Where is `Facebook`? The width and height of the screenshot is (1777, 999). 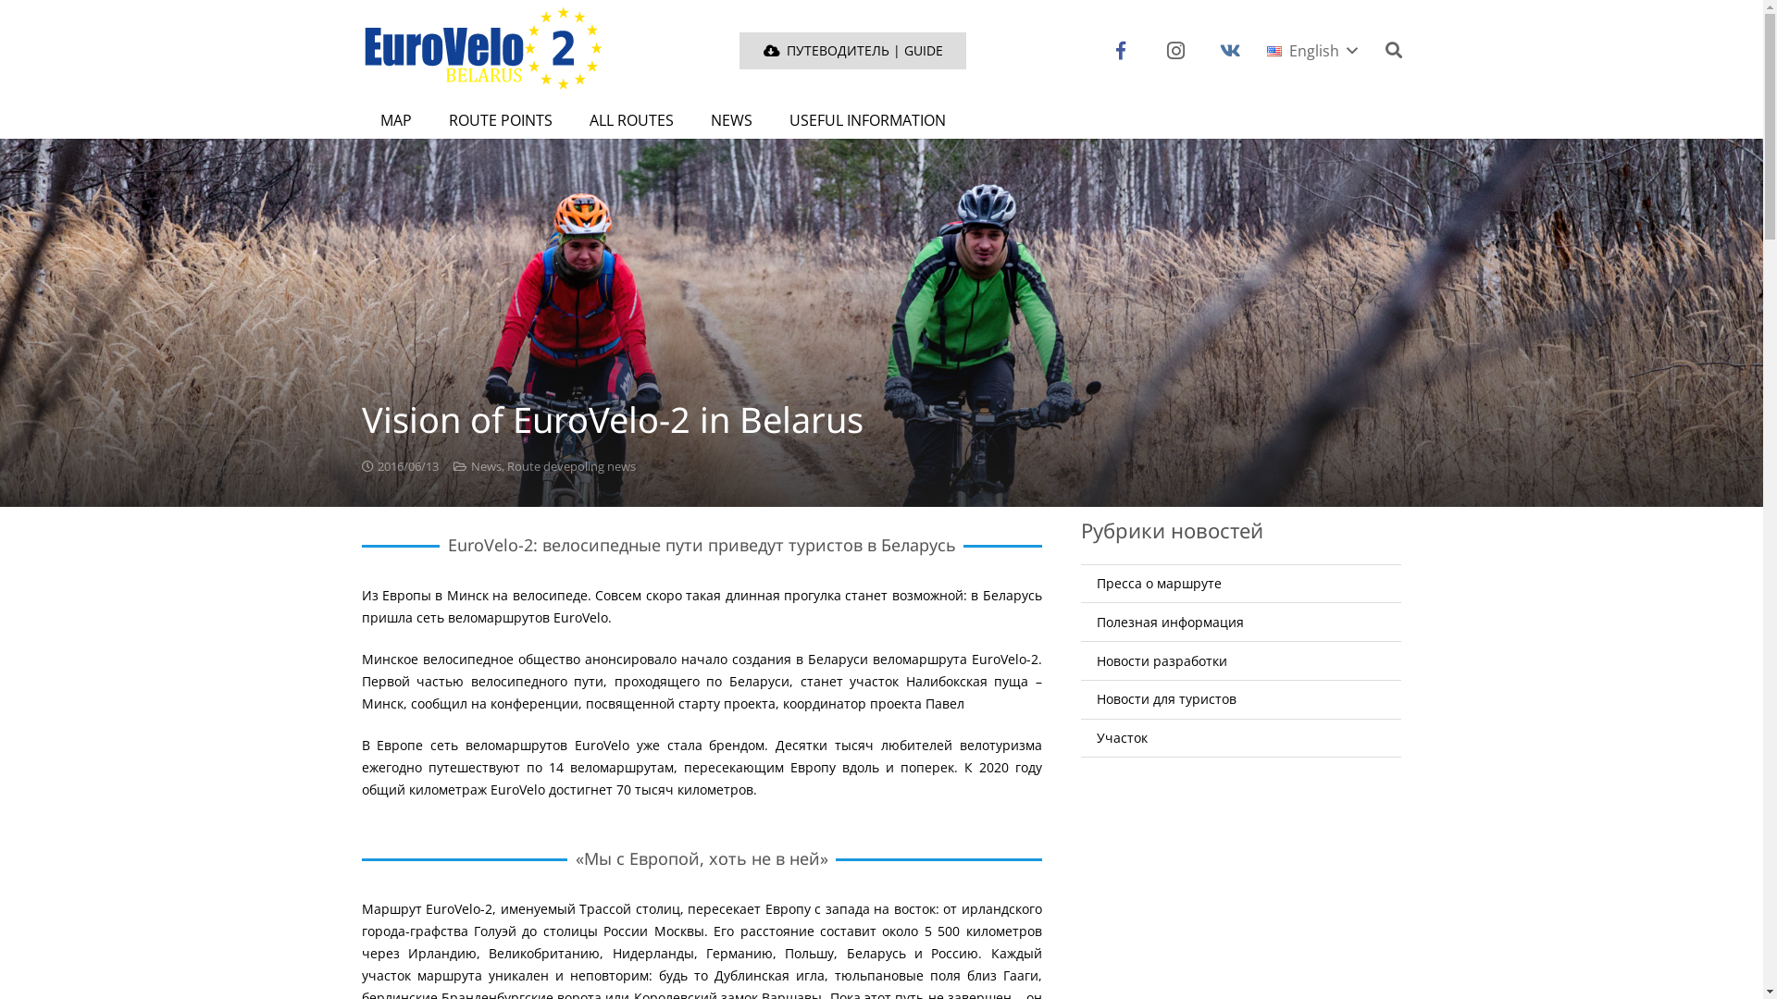 Facebook is located at coordinates (1121, 51).